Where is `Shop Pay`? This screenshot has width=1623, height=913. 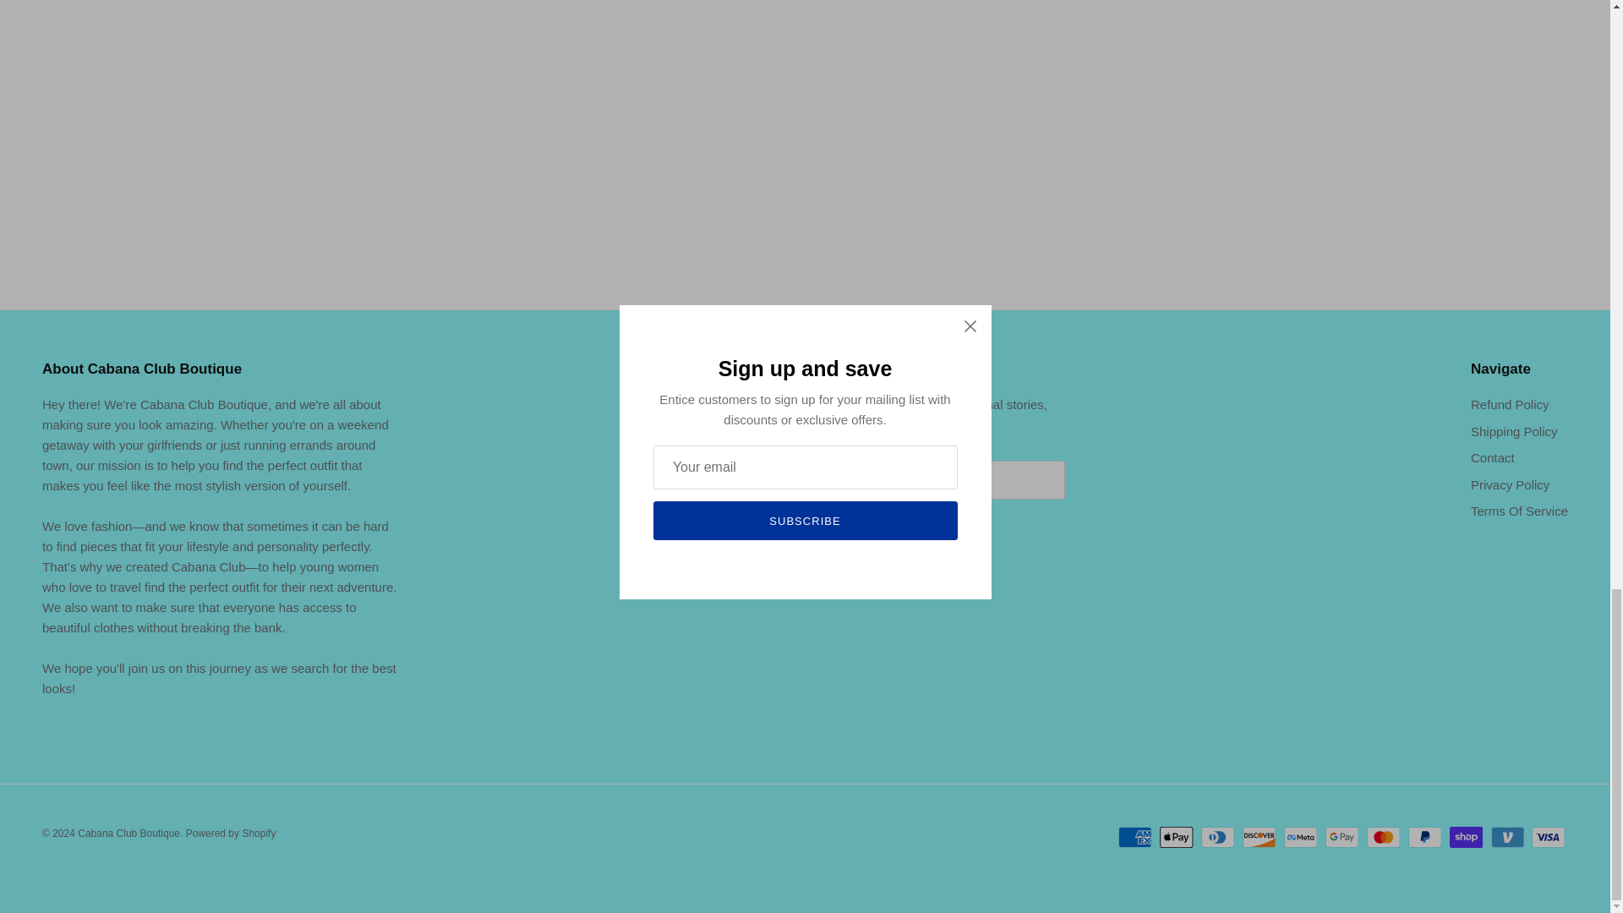 Shop Pay is located at coordinates (1466, 837).